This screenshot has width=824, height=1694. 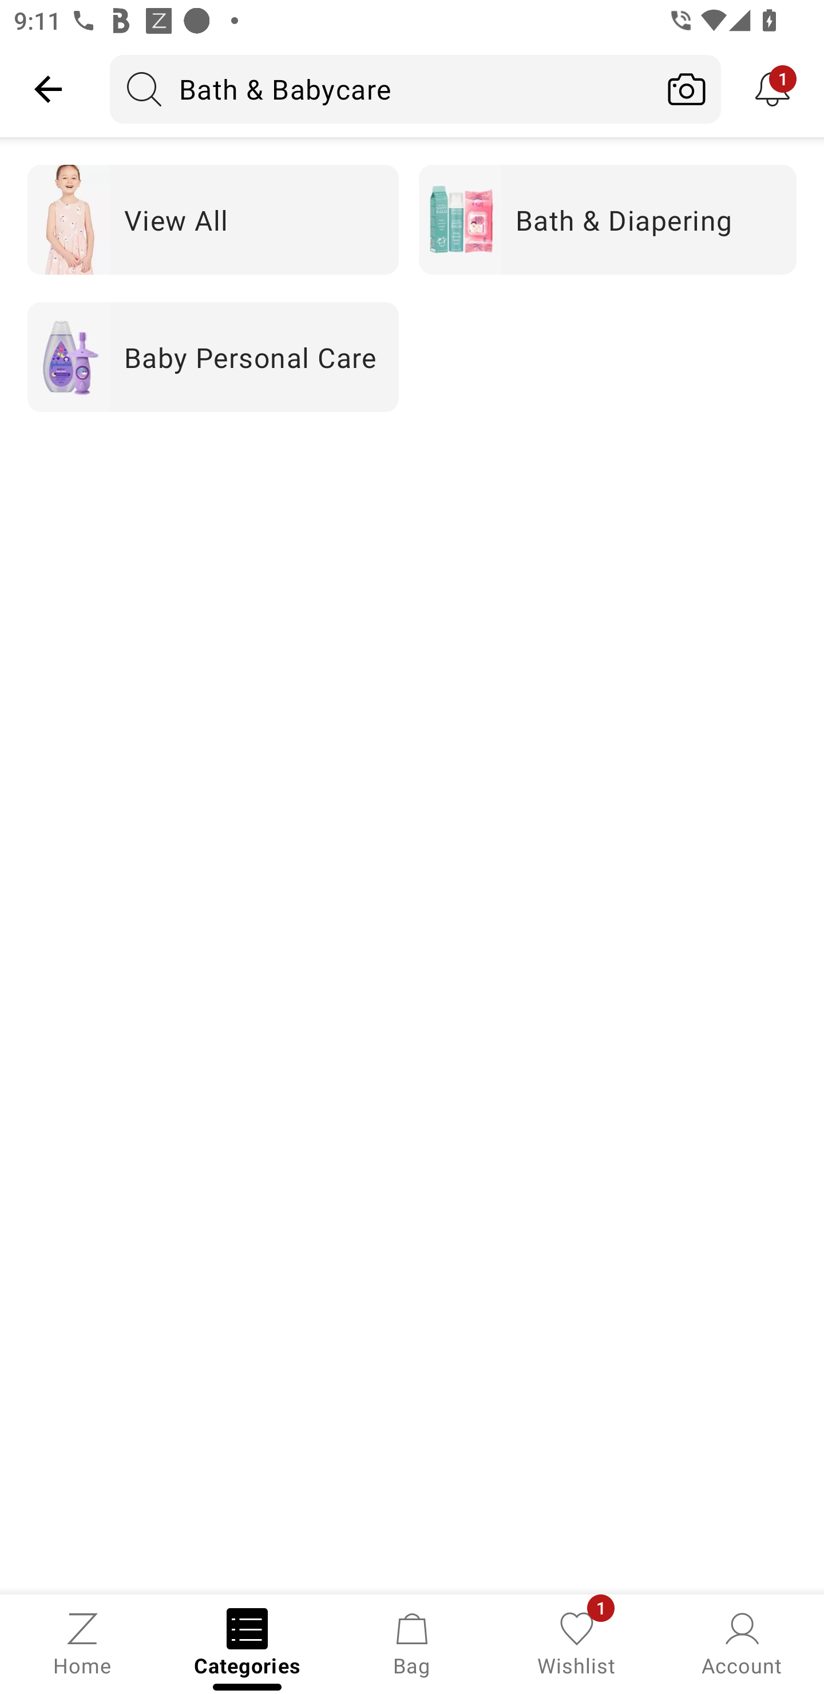 What do you see at coordinates (608, 219) in the screenshot?
I see `Bath & Diapering` at bounding box center [608, 219].